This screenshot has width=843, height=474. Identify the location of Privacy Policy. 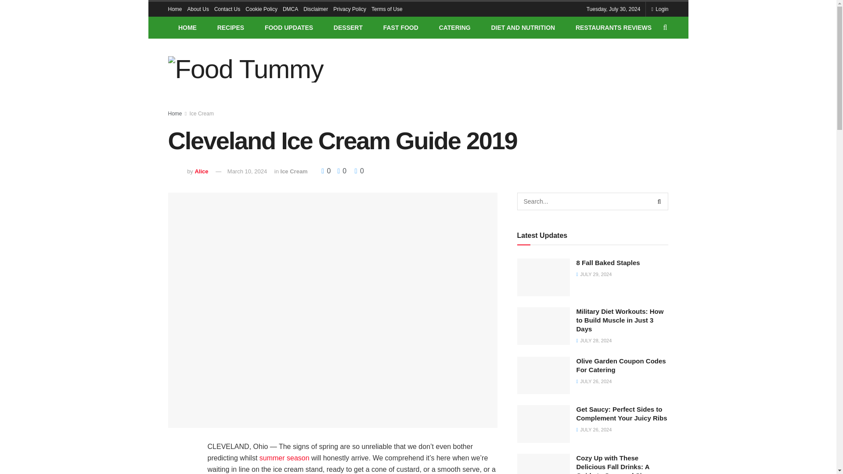
(349, 9).